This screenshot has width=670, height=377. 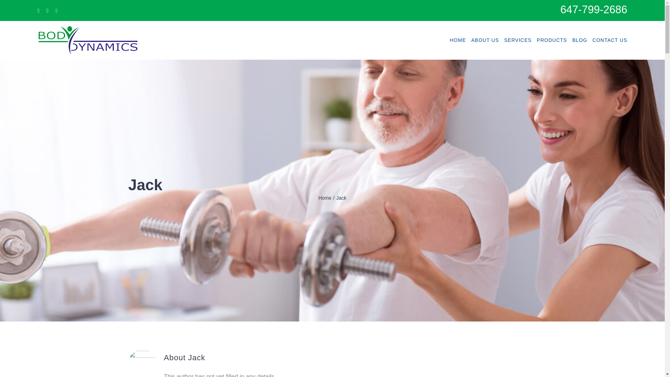 What do you see at coordinates (38, 10) in the screenshot?
I see `Facebook` at bounding box center [38, 10].